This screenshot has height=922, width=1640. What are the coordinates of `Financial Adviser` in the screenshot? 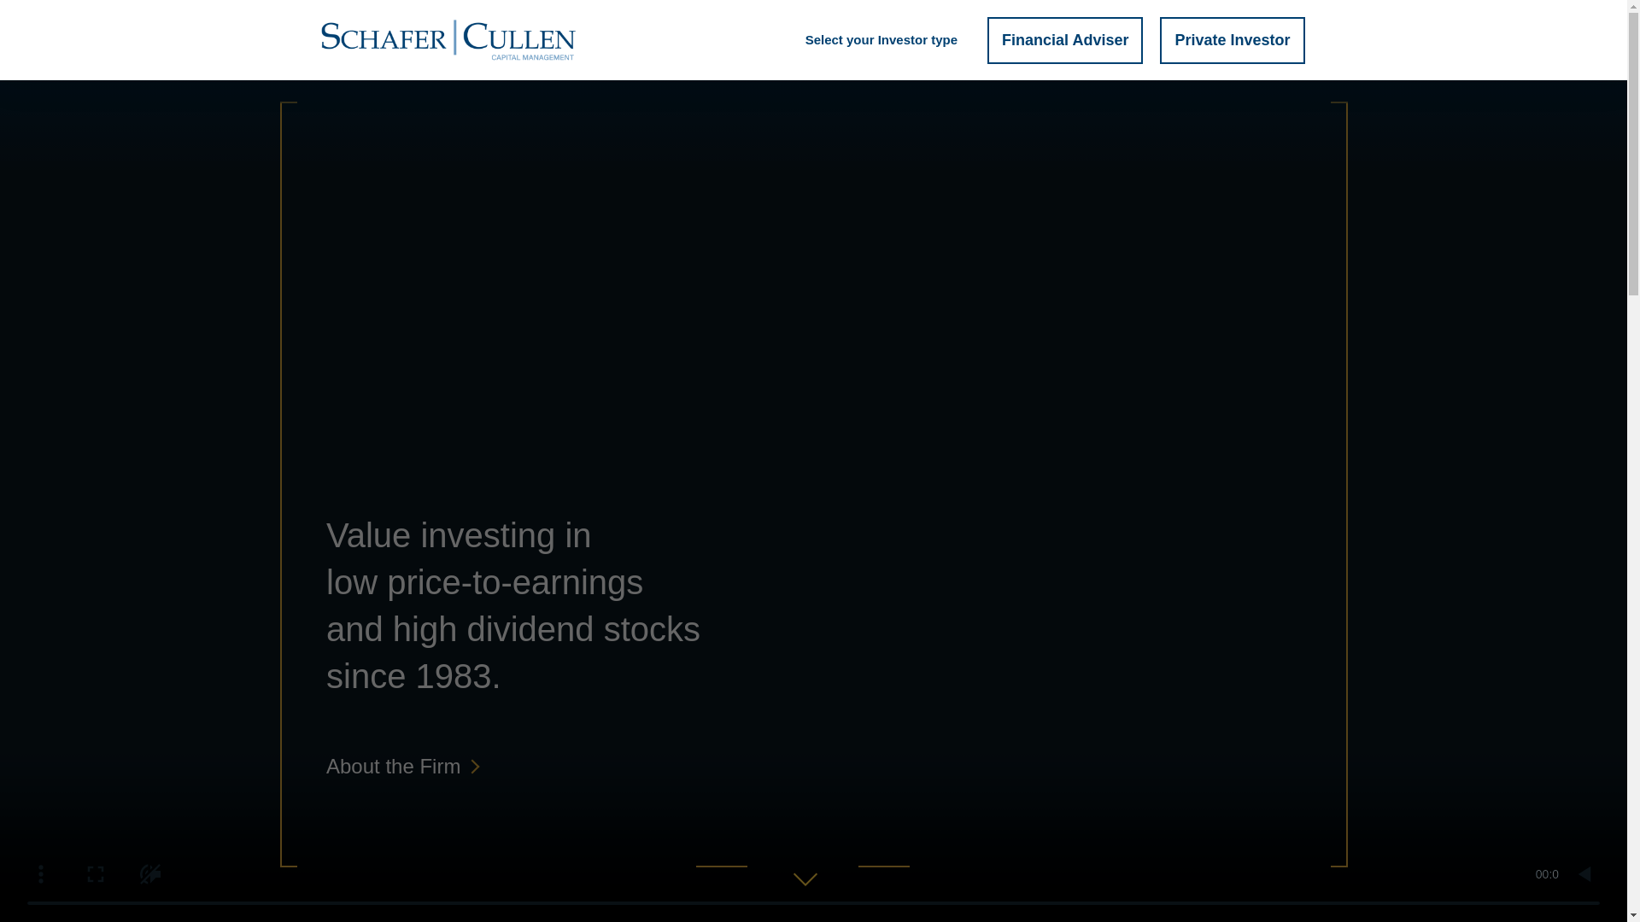 It's located at (1064, 32).